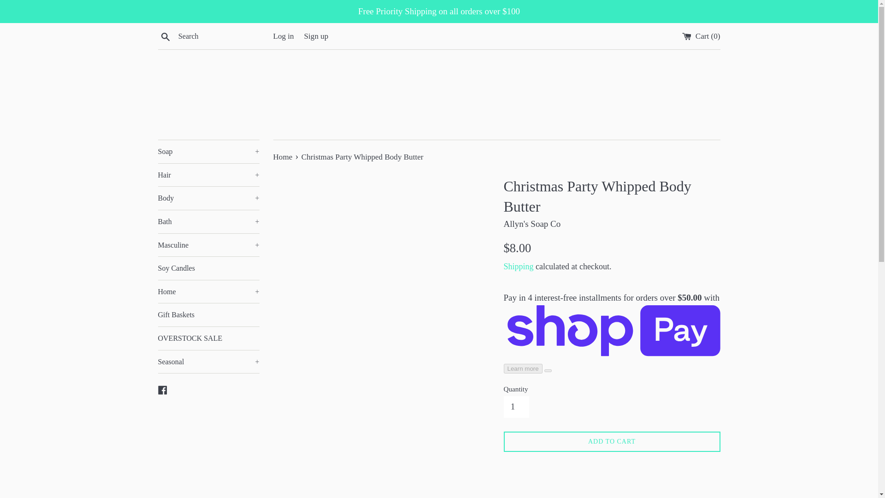 This screenshot has height=498, width=885. I want to click on Search, so click(165, 36).